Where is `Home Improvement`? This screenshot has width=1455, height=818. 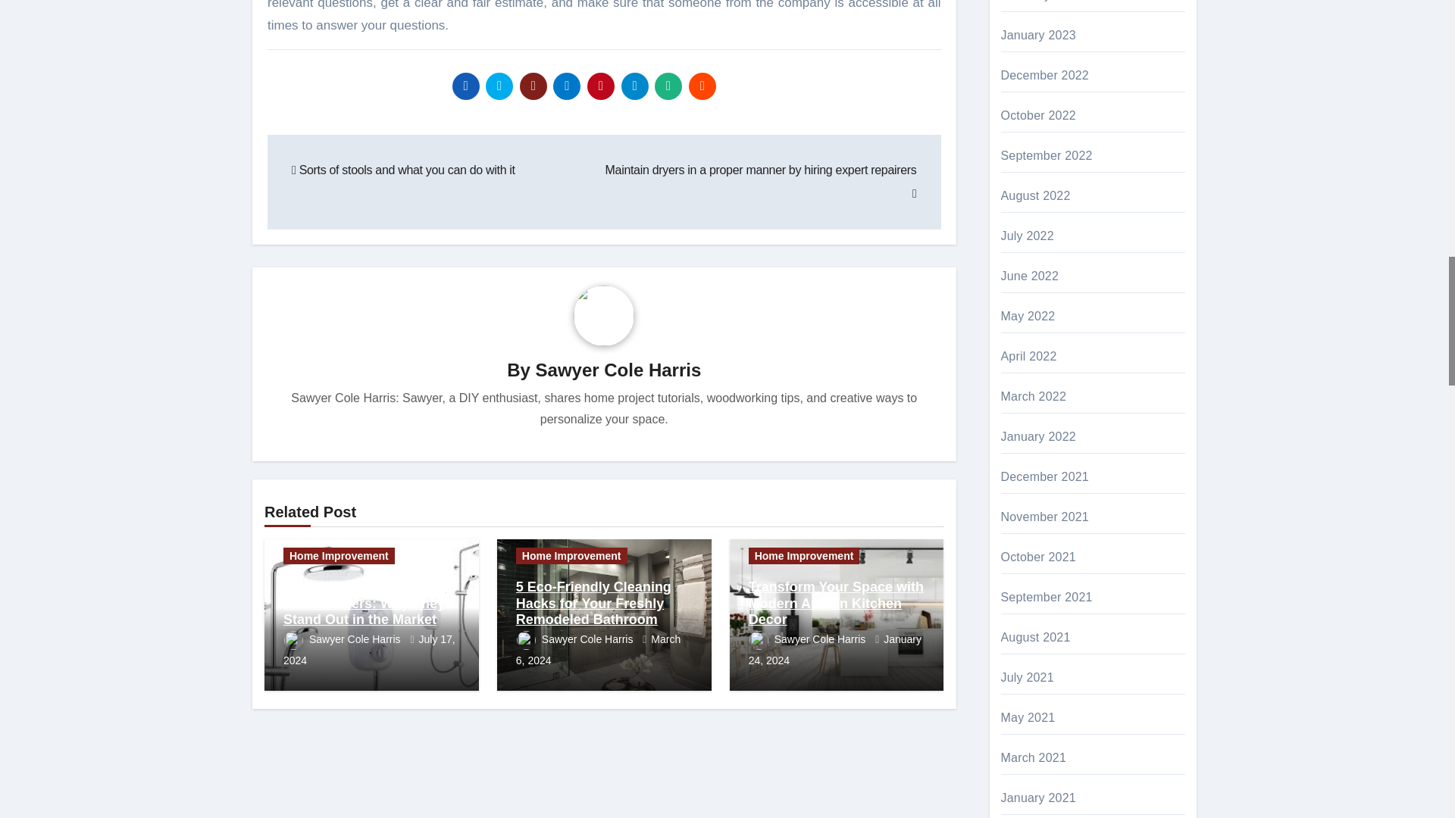 Home Improvement is located at coordinates (339, 556).